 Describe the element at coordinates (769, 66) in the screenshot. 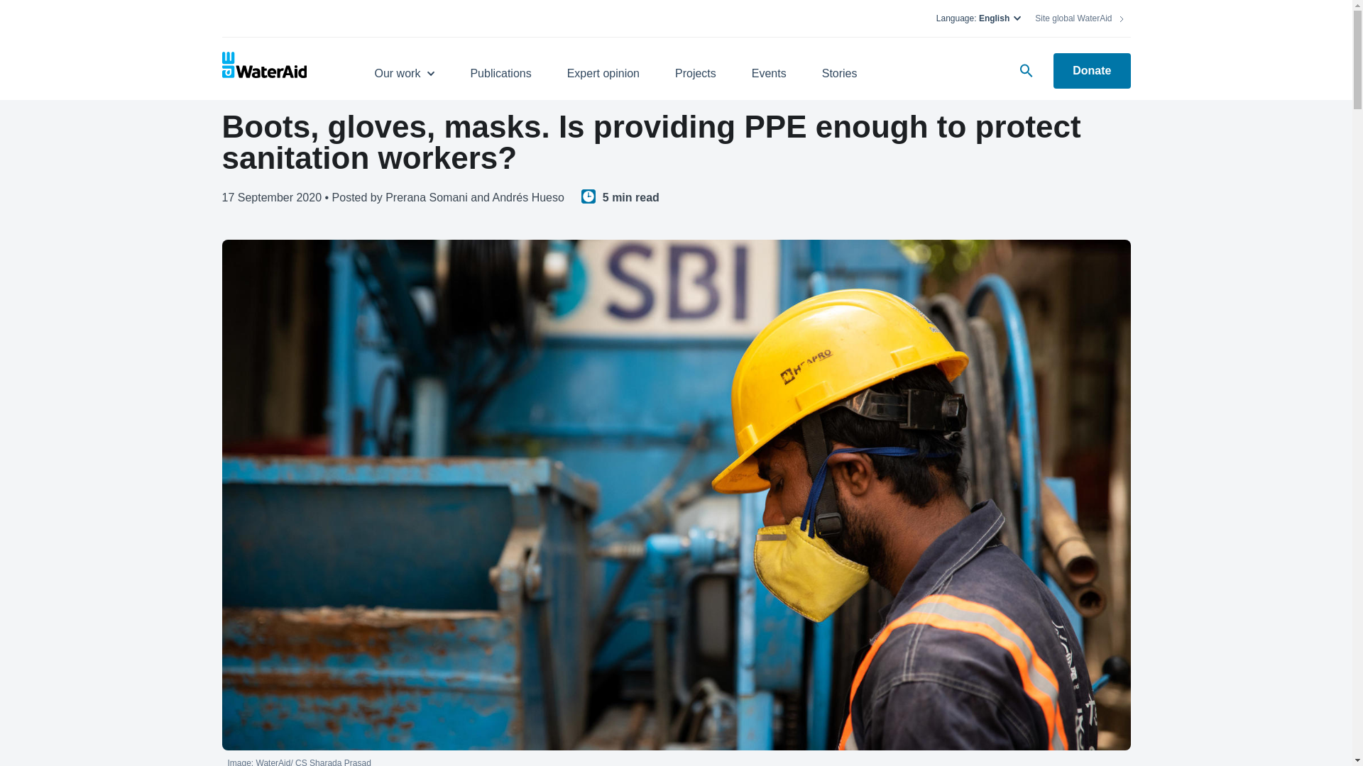

I see `Events` at that location.